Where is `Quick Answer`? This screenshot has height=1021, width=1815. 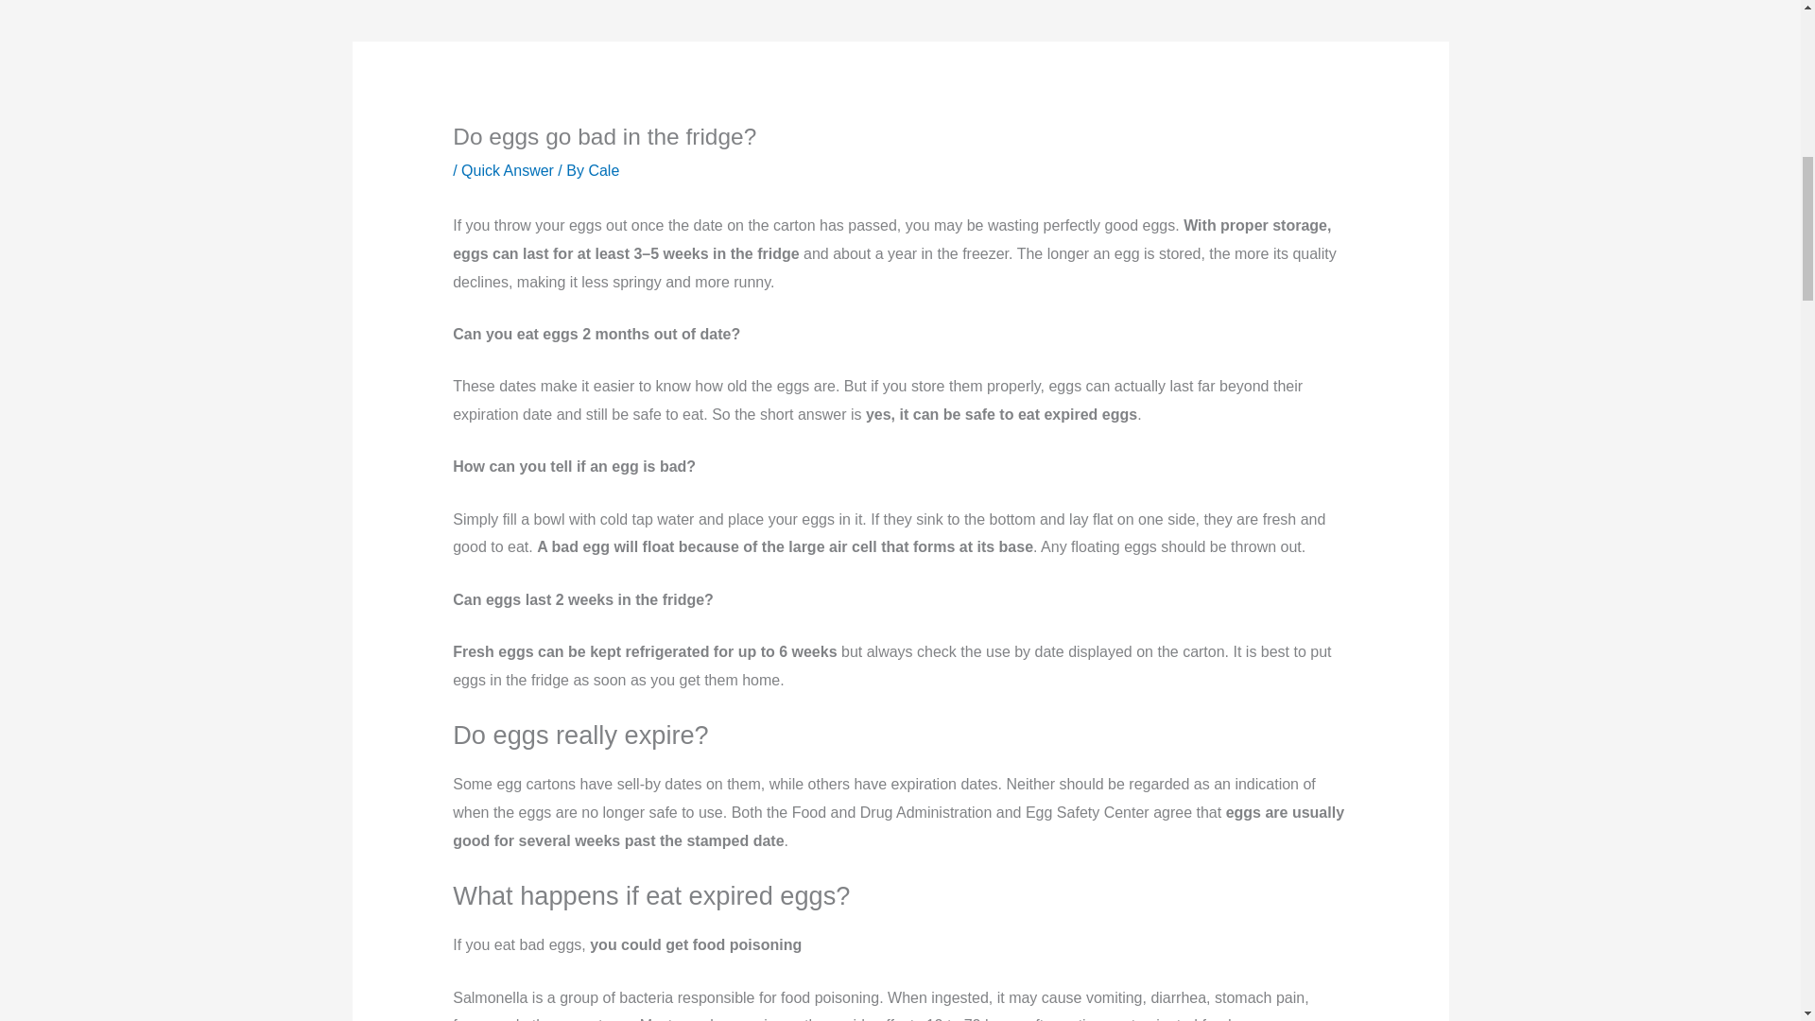 Quick Answer is located at coordinates (507, 170).